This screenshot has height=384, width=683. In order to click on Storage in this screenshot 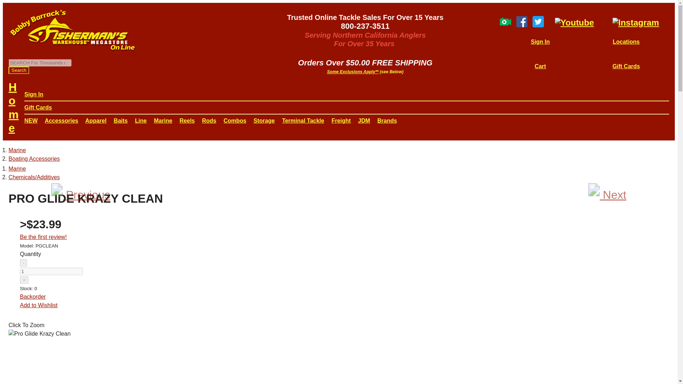, I will do `click(264, 120)`.